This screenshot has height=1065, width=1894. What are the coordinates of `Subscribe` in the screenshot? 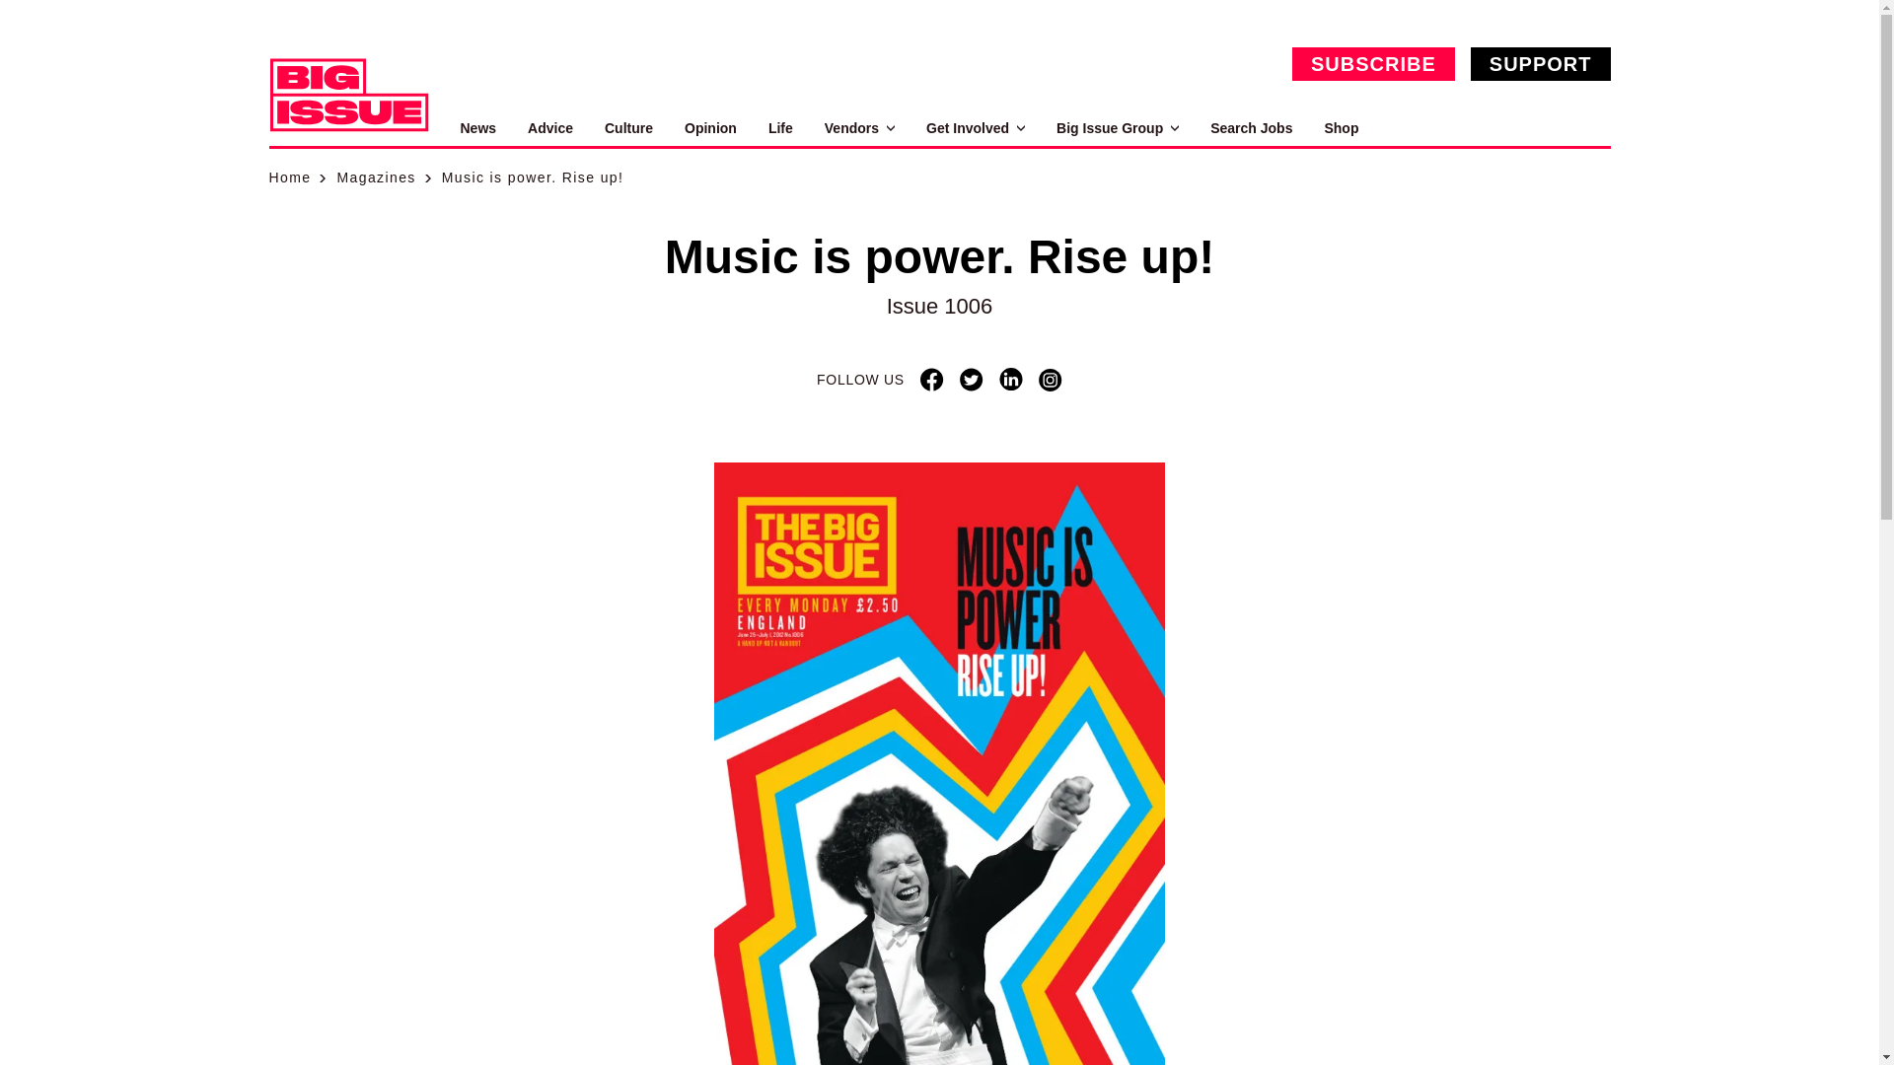 It's located at (1373, 63).